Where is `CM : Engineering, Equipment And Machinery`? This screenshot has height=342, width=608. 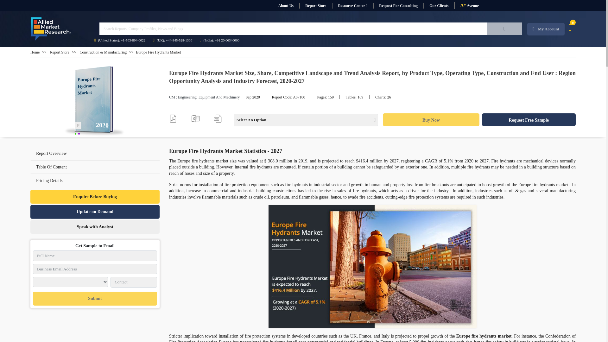
CM : Engineering, Equipment And Machinery is located at coordinates (204, 97).